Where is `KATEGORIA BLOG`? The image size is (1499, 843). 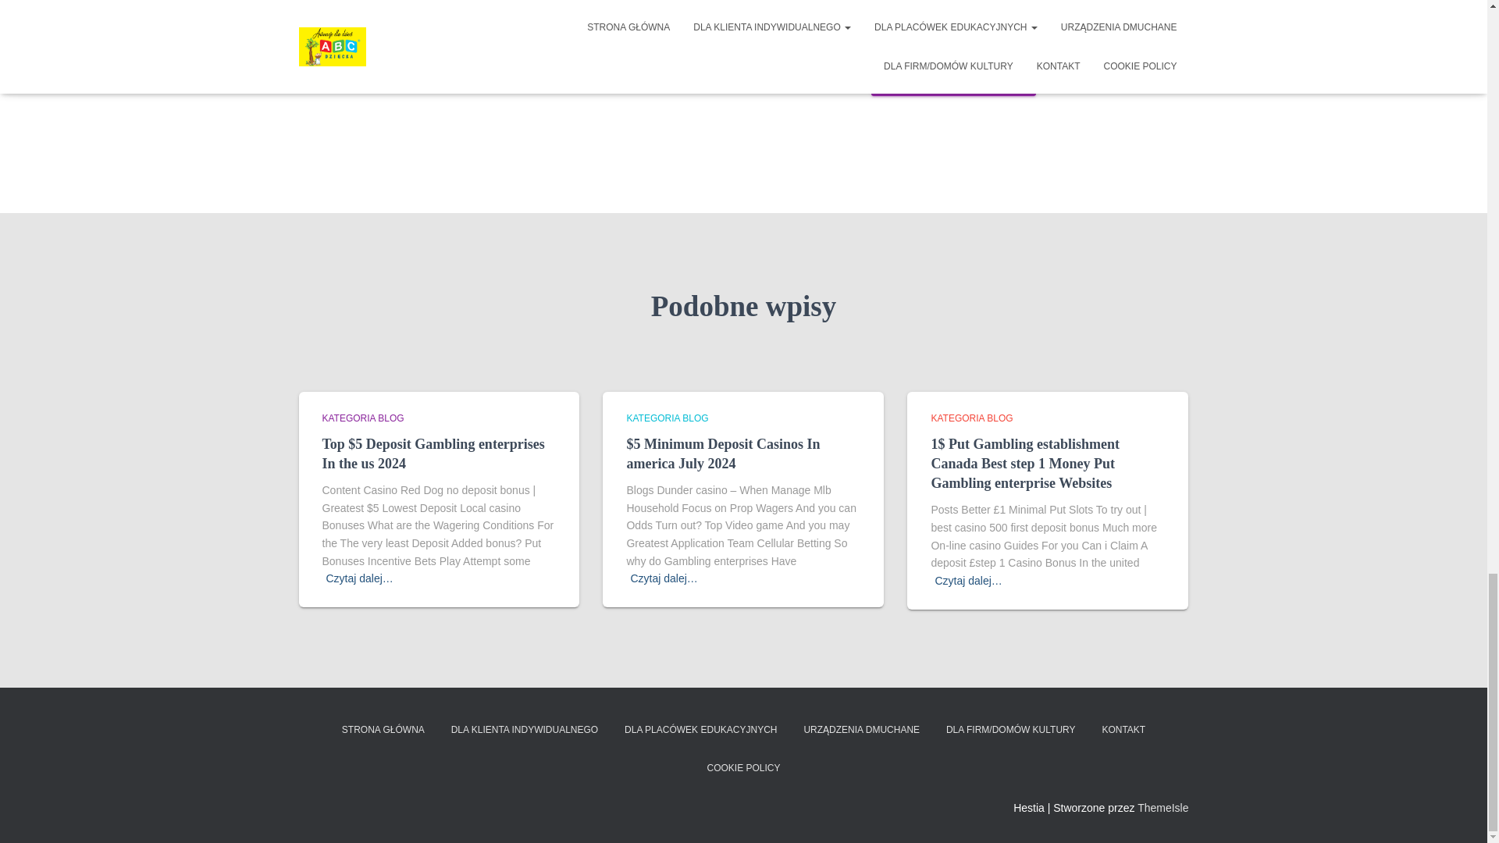 KATEGORIA BLOG is located at coordinates (362, 418).